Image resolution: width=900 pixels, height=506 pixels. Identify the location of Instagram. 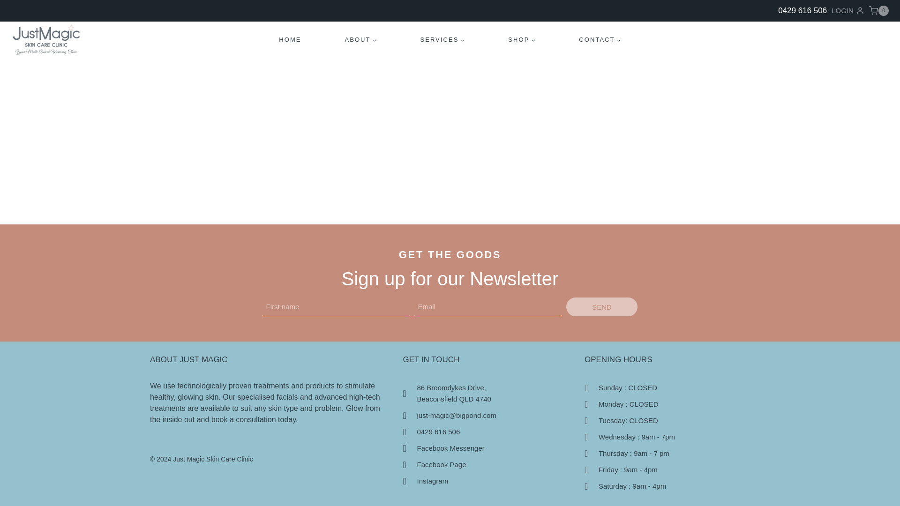
(488, 481).